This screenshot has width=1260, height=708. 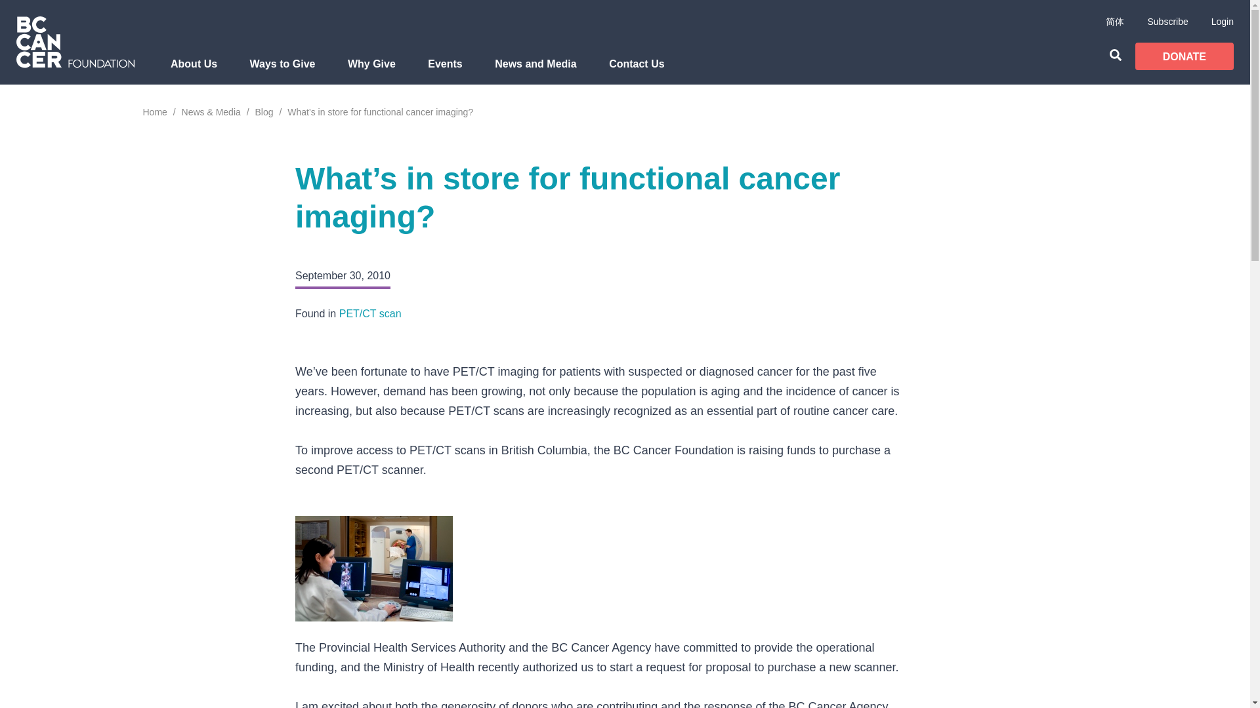 I want to click on News and Media, so click(x=535, y=71).